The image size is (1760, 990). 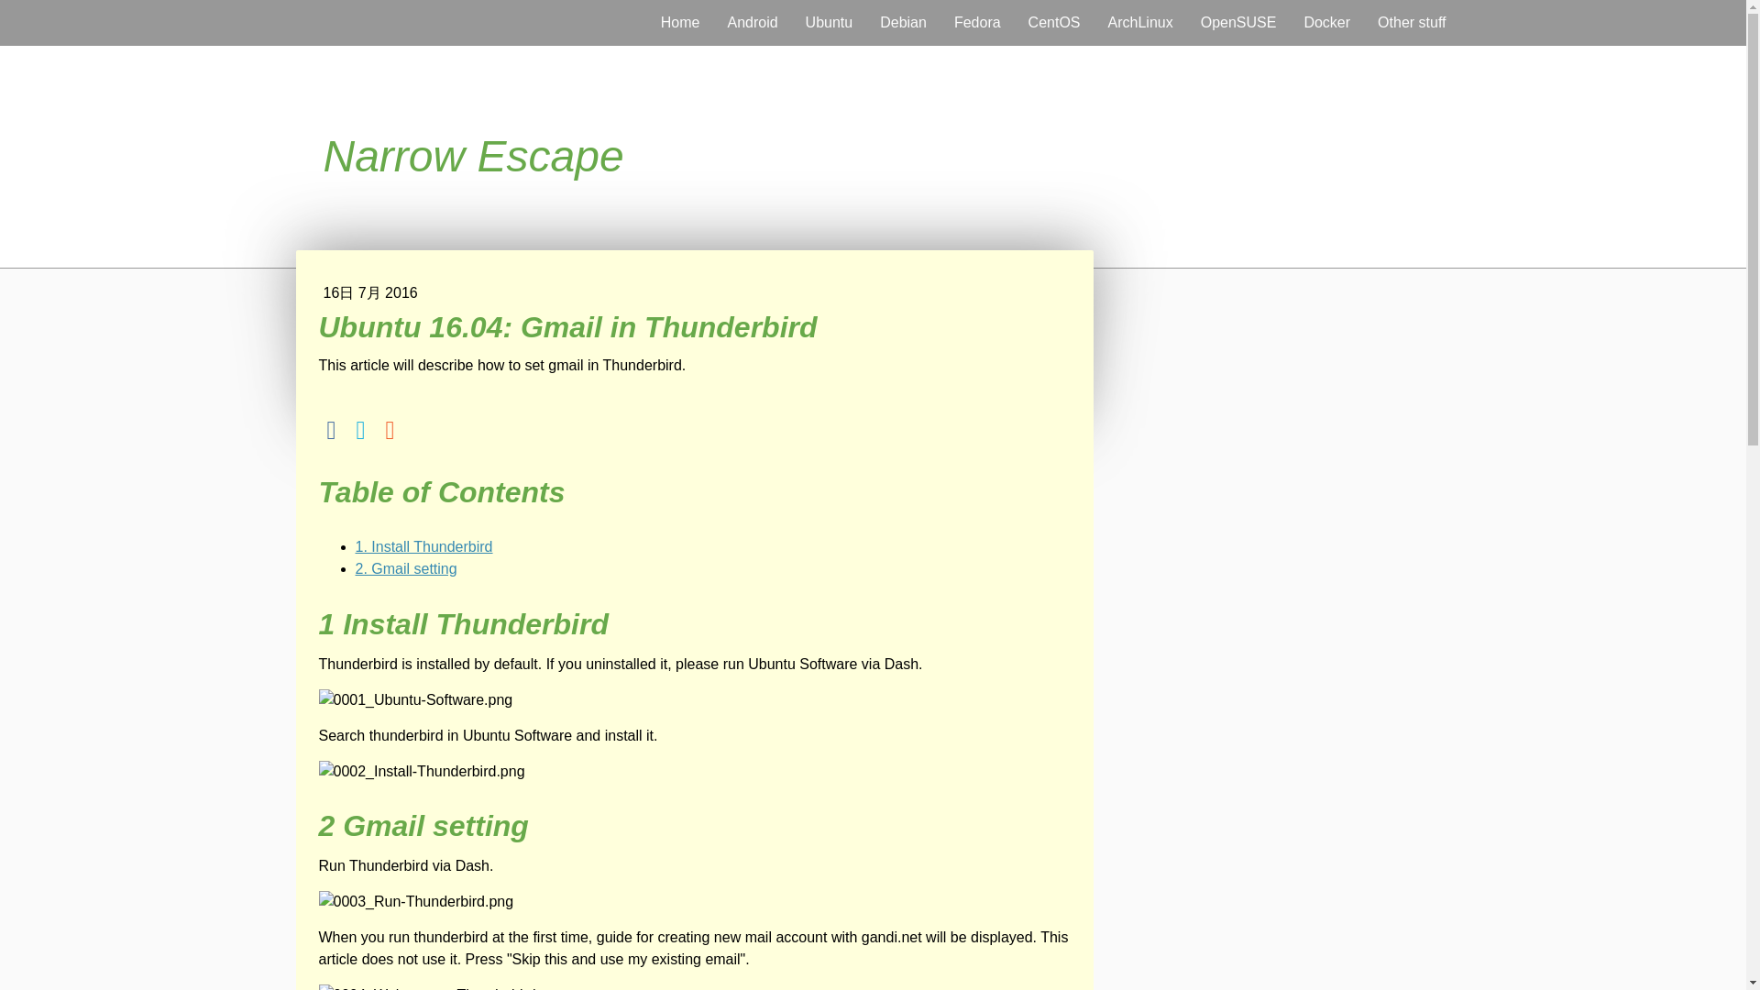 I want to click on Debian, so click(x=902, y=22).